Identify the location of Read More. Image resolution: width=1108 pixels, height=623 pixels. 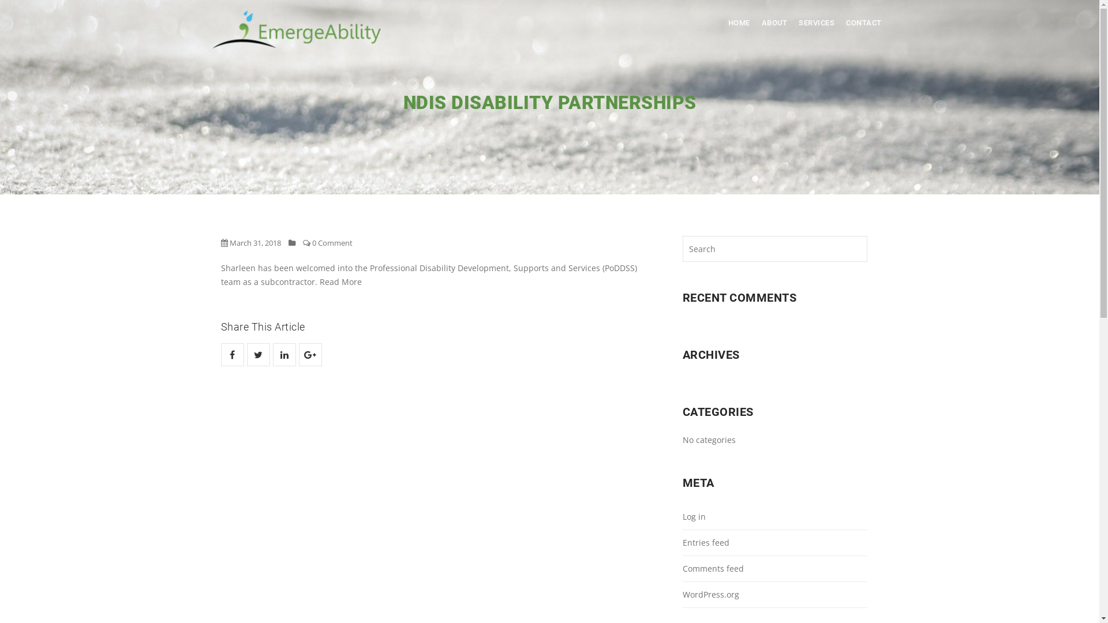
(340, 282).